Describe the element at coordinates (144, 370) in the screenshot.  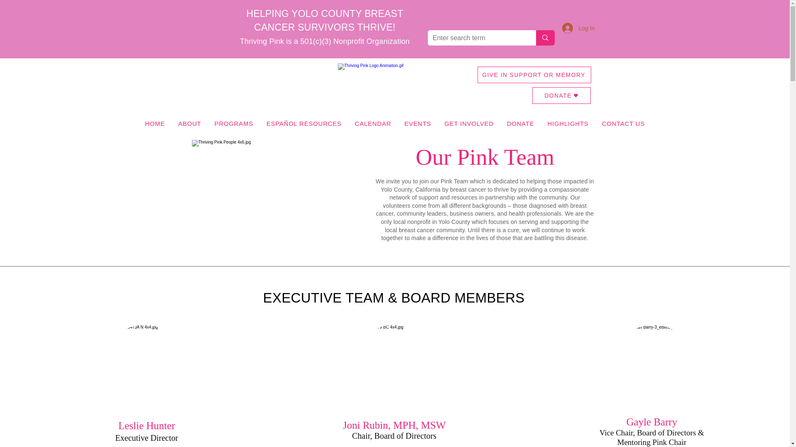
I see `guy4.jpg` at that location.